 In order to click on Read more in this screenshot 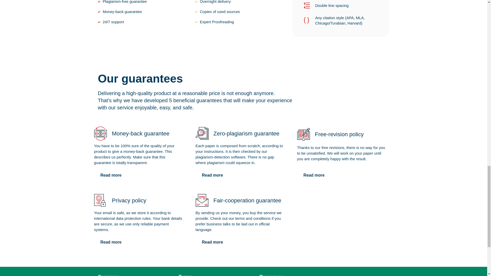, I will do `click(111, 175)`.